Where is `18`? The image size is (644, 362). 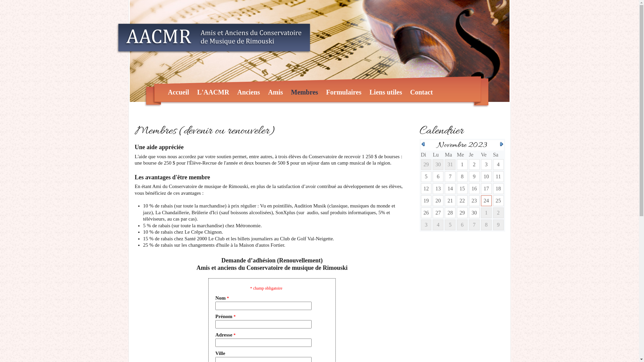
18 is located at coordinates (498, 188).